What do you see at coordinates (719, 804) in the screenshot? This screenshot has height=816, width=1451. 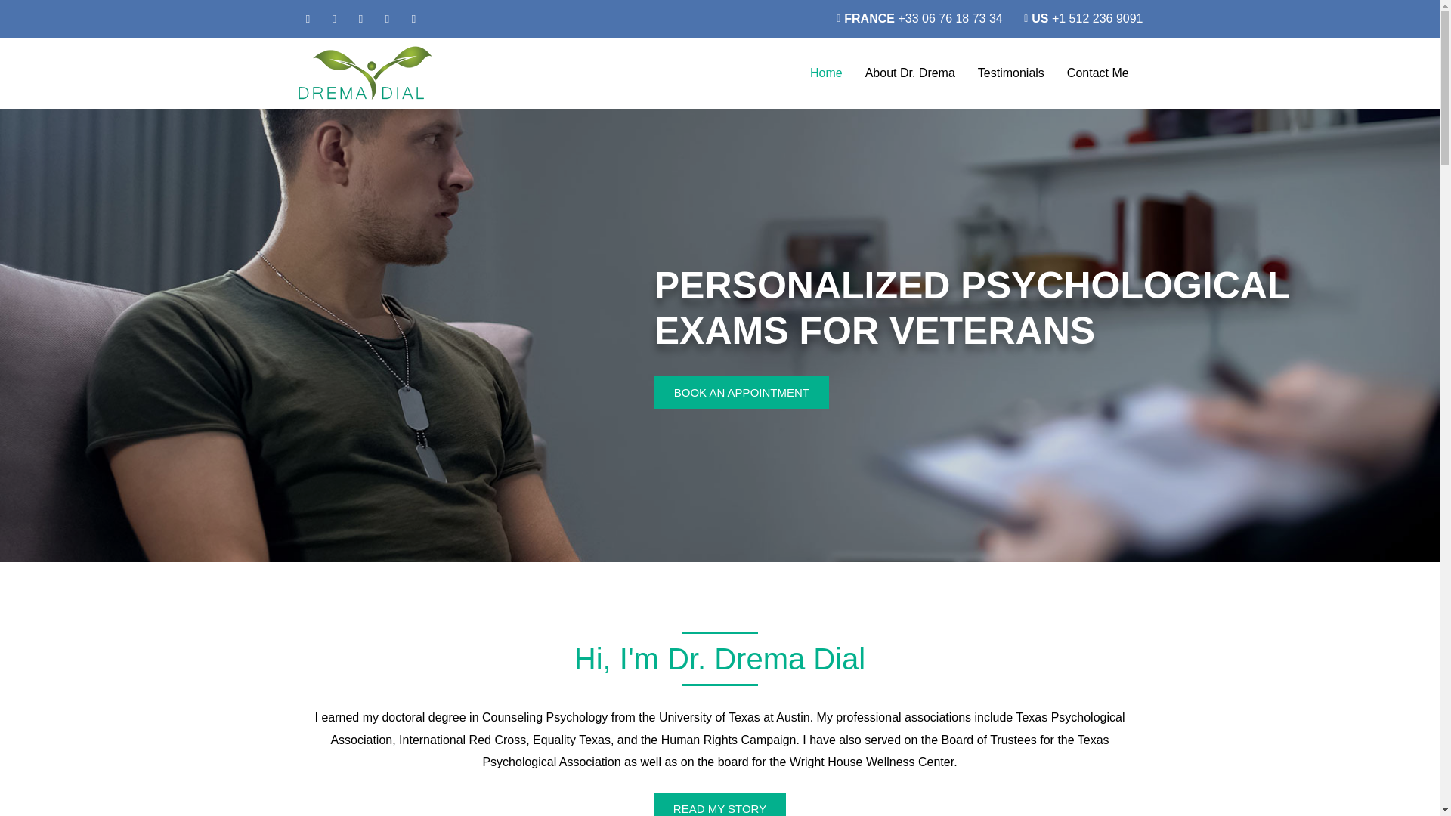 I see `READ MY STORY` at bounding box center [719, 804].